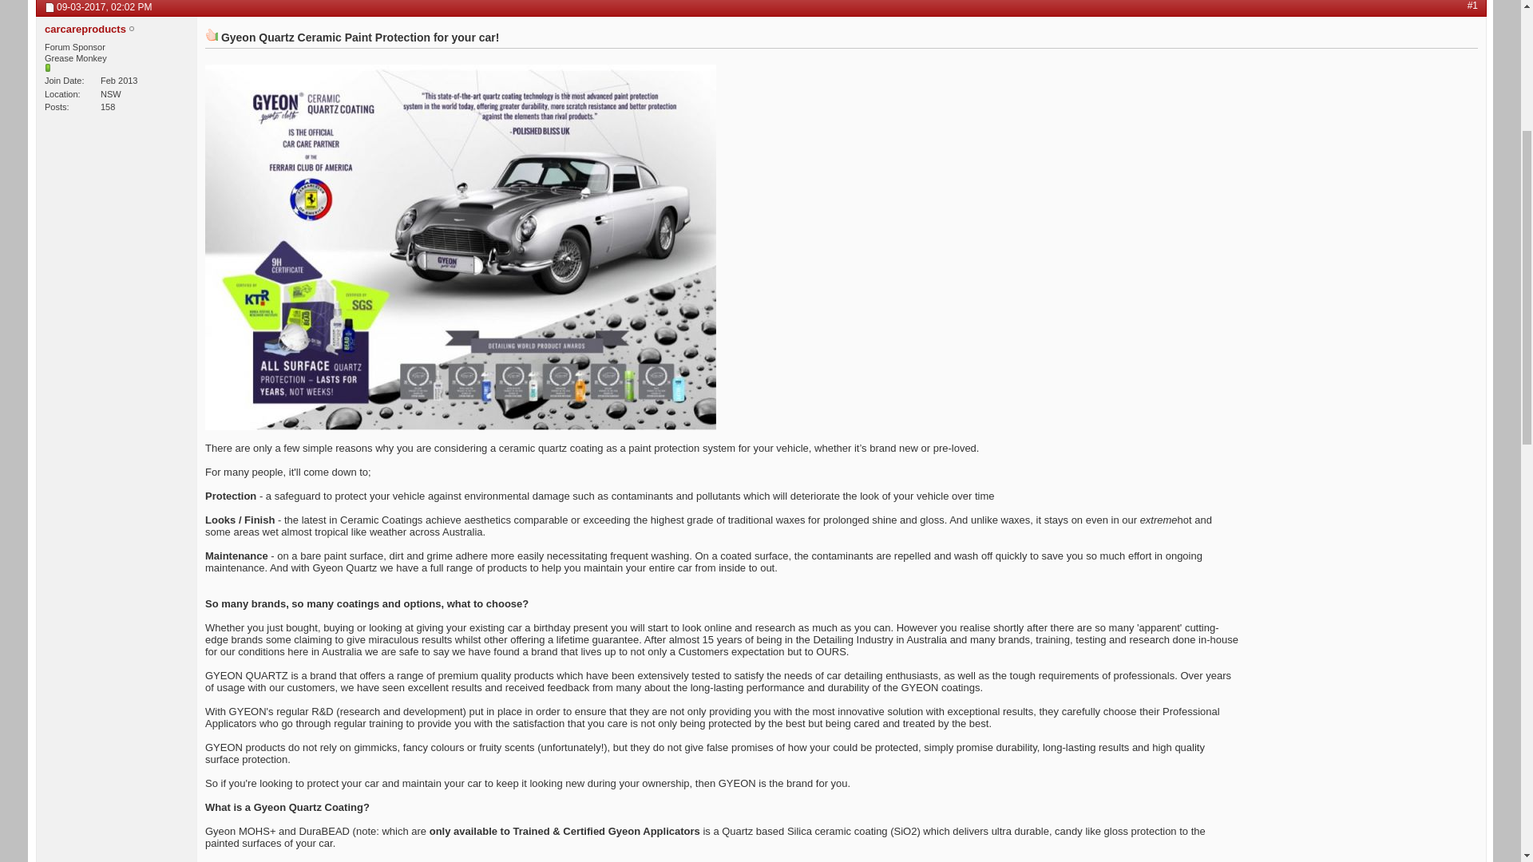 The width and height of the screenshot is (1533, 862). I want to click on carcareproducts, so click(85, 356).